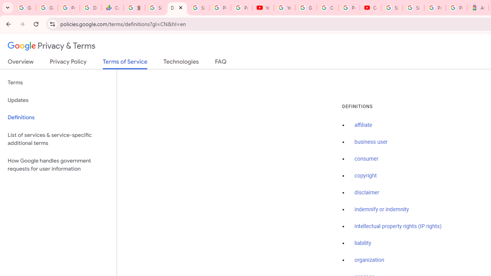  I want to click on copyright, so click(365, 176).